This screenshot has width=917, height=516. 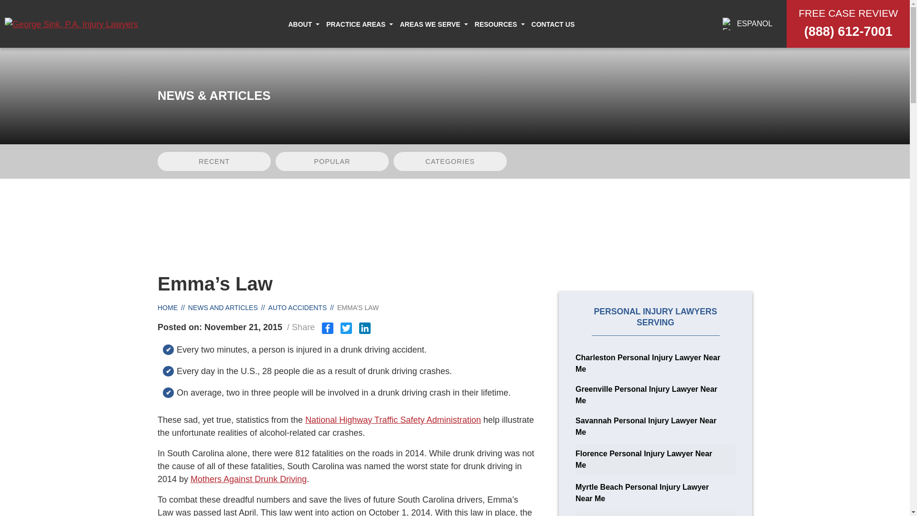 I want to click on PRACTICE AREAS, so click(x=355, y=24).